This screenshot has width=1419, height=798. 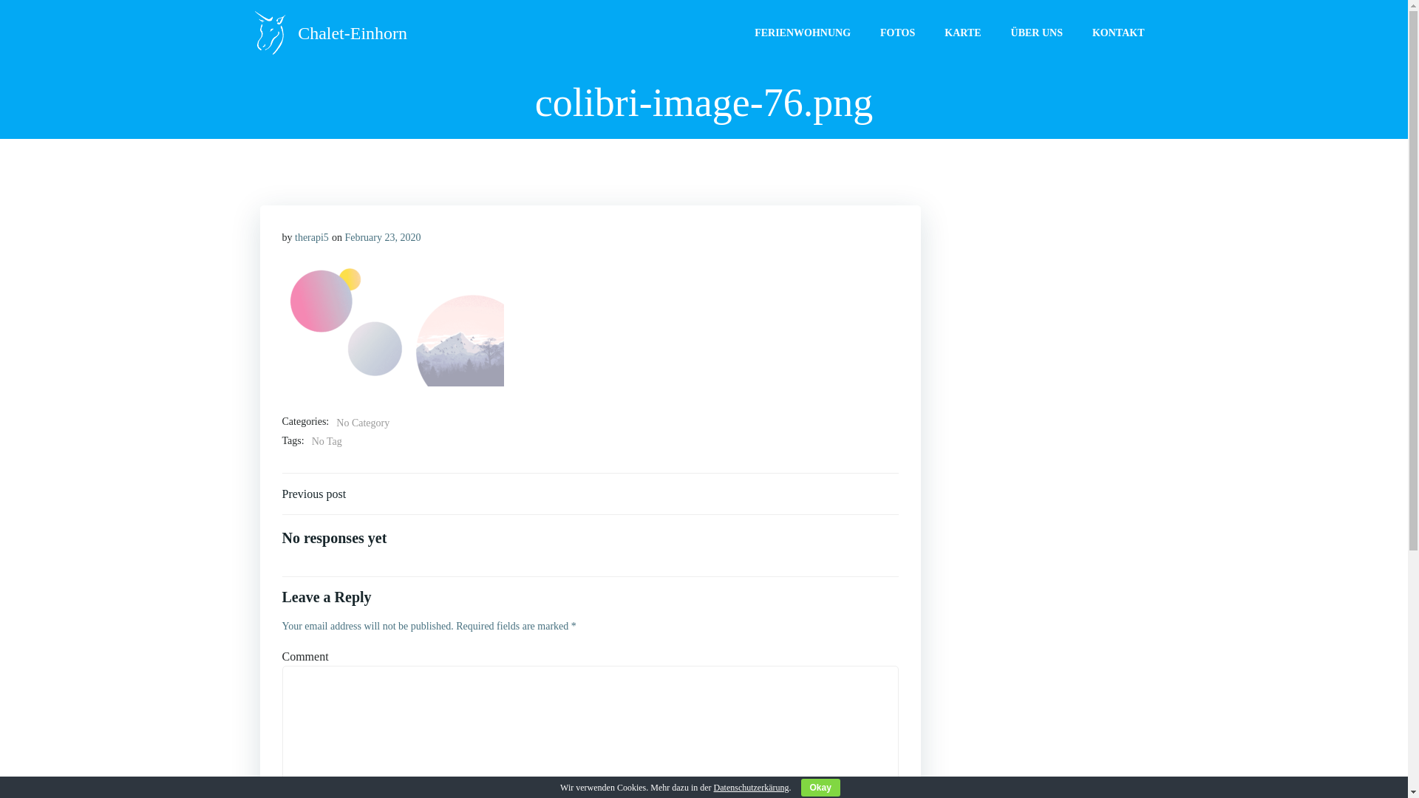 What do you see at coordinates (315, 494) in the screenshot?
I see `Previous post` at bounding box center [315, 494].